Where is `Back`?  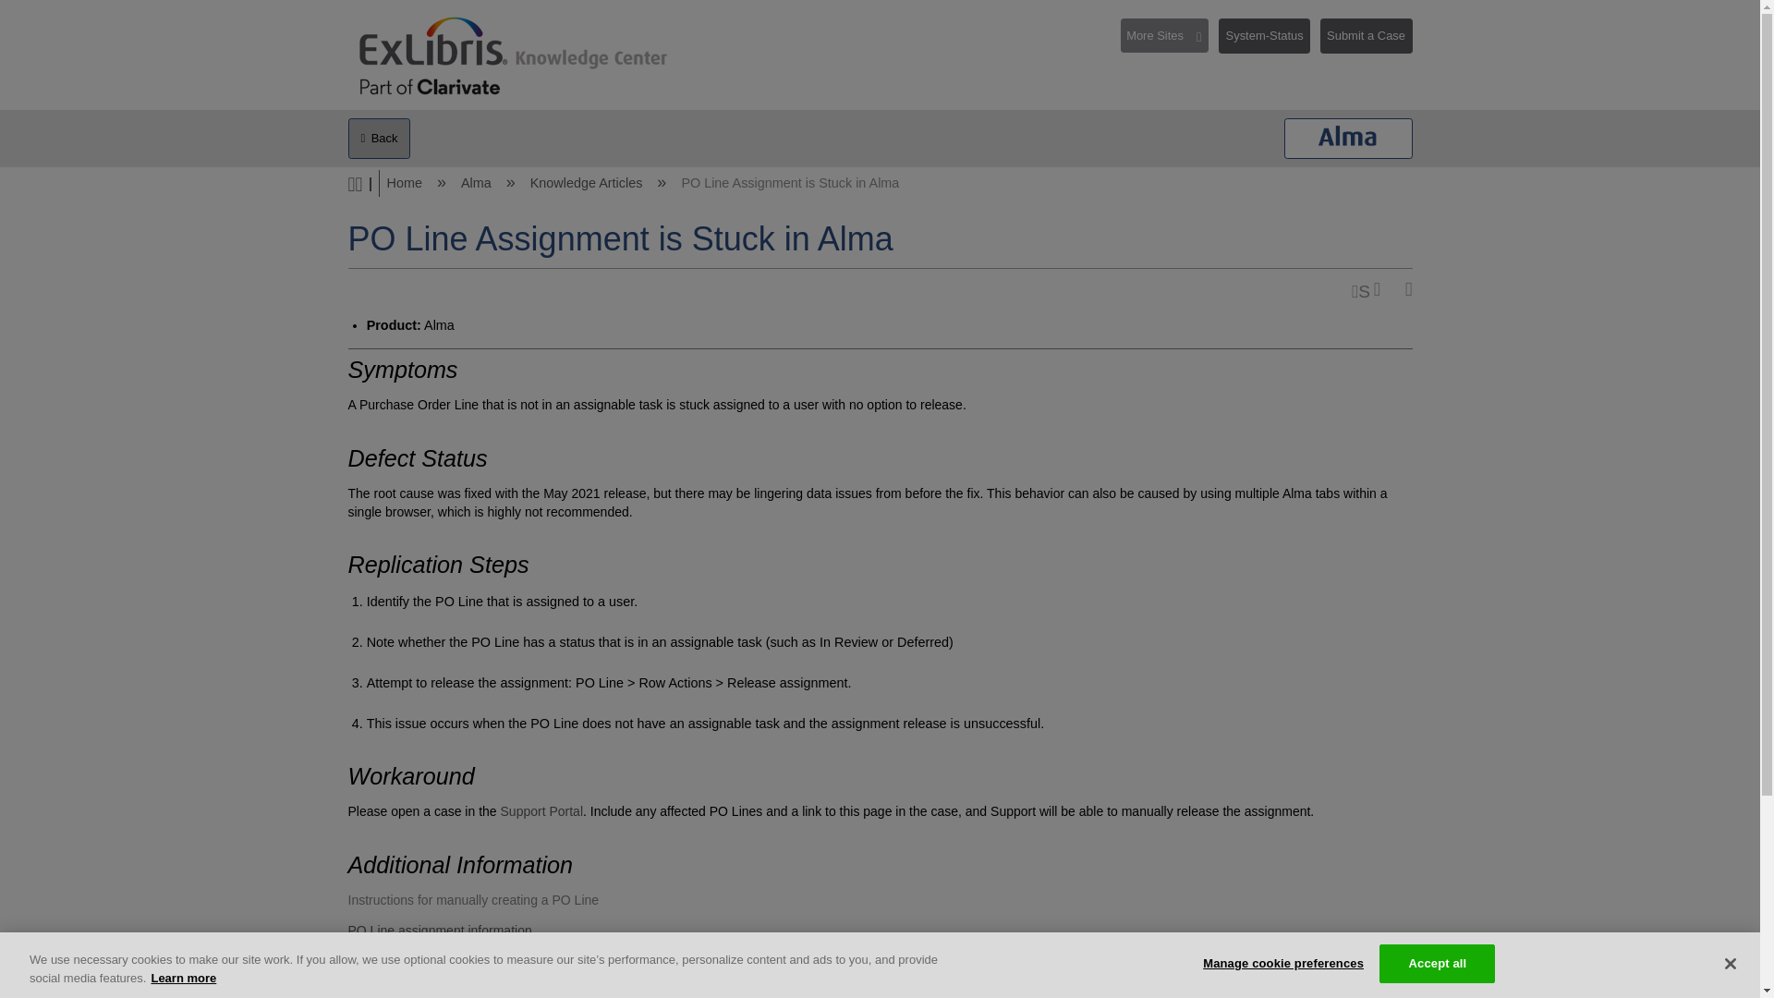
Back is located at coordinates (379, 139).